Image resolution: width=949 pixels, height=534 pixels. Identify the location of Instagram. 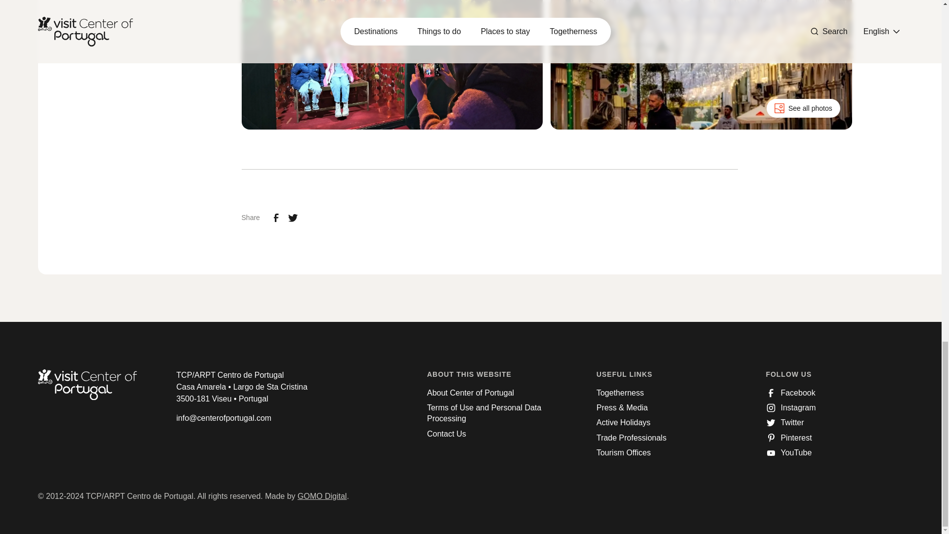
(790, 407).